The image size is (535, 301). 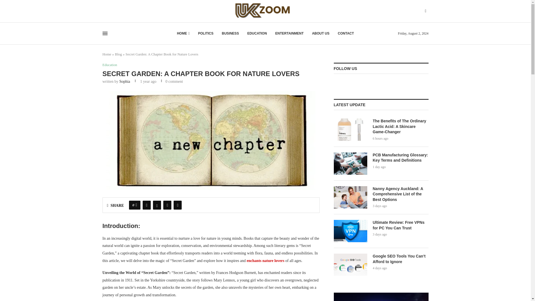 What do you see at coordinates (346, 33) in the screenshot?
I see `CONTACT` at bounding box center [346, 33].